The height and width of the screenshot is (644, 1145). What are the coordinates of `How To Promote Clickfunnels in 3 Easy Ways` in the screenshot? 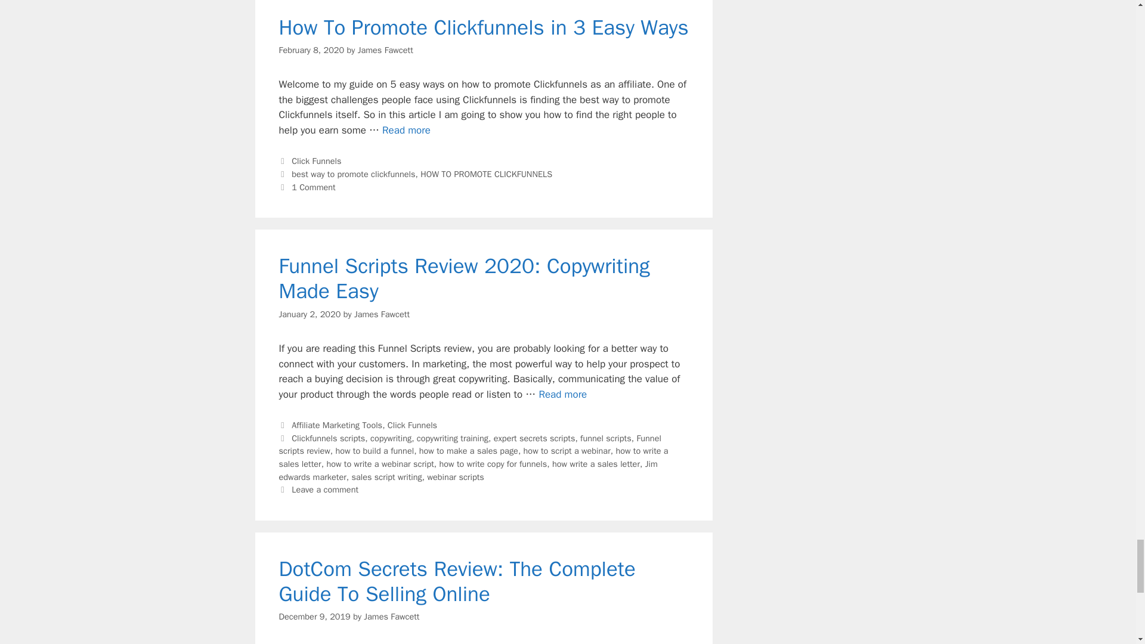 It's located at (406, 130).